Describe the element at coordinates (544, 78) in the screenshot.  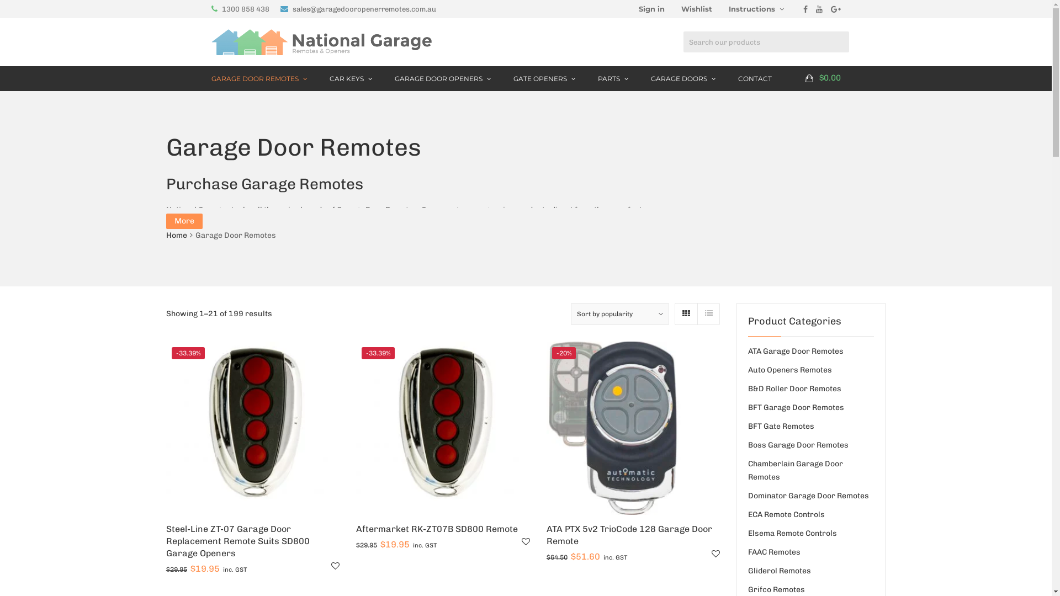
I see `GATE OPENERS` at that location.